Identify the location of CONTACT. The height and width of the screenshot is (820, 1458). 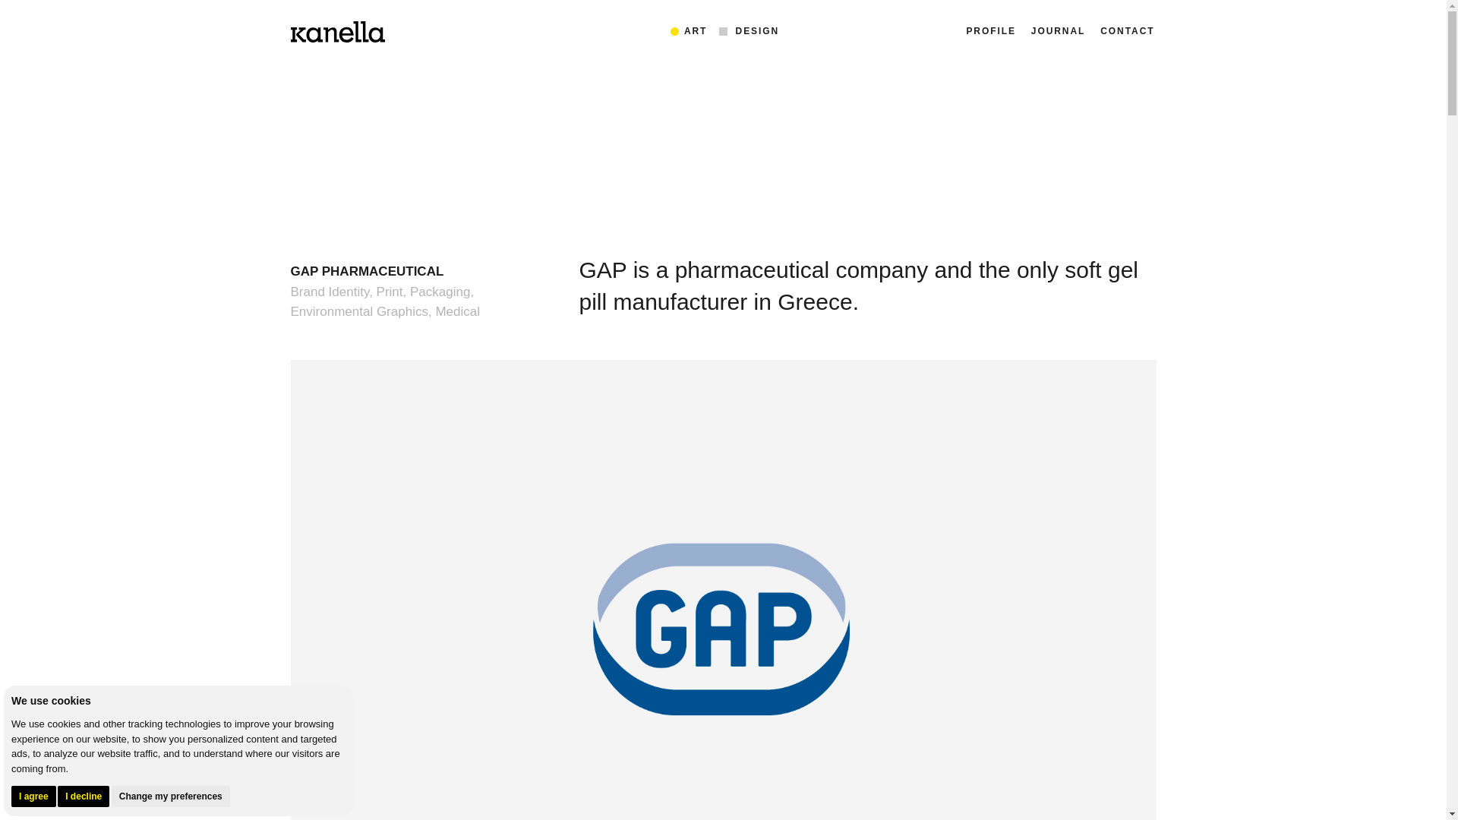
(1127, 33).